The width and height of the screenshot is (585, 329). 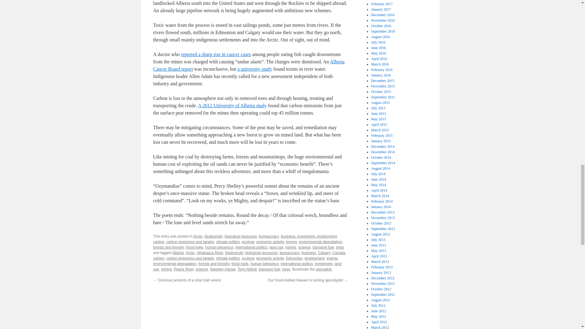 What do you see at coordinates (198, 236) in the screenshot?
I see `Arctic` at bounding box center [198, 236].